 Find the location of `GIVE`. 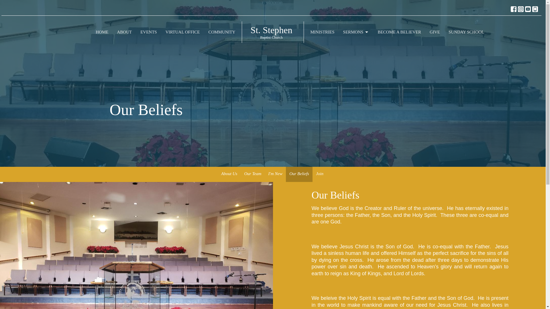

GIVE is located at coordinates (435, 32).